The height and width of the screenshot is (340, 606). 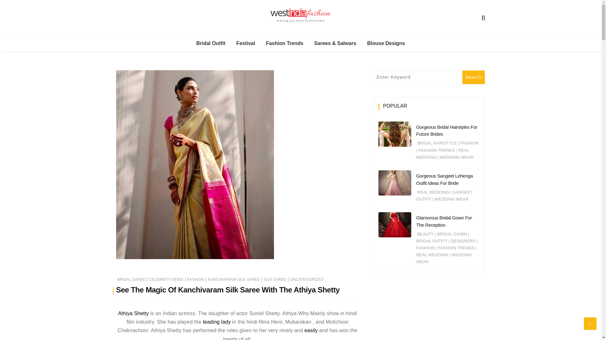 I want to click on FASHION, so click(x=196, y=280).